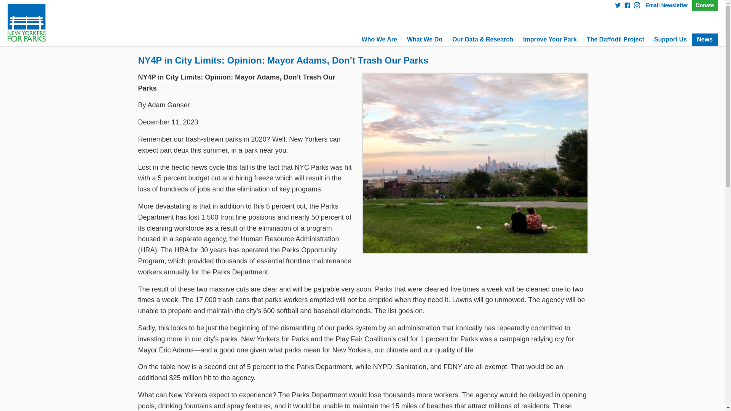  What do you see at coordinates (666, 5) in the screenshot?
I see `Email Newsletter` at bounding box center [666, 5].